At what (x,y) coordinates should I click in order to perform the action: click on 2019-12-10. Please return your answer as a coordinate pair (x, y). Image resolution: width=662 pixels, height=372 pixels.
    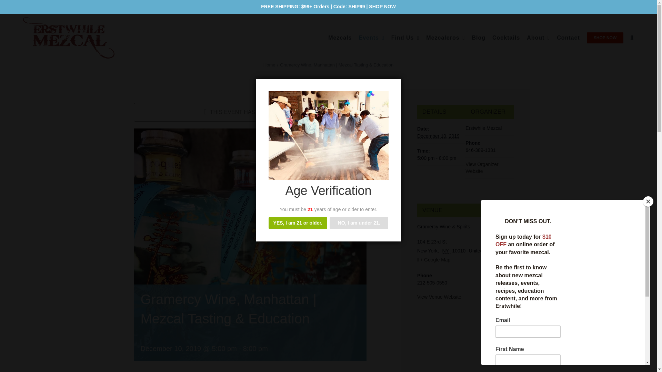
    Looking at the image, I should click on (441, 158).